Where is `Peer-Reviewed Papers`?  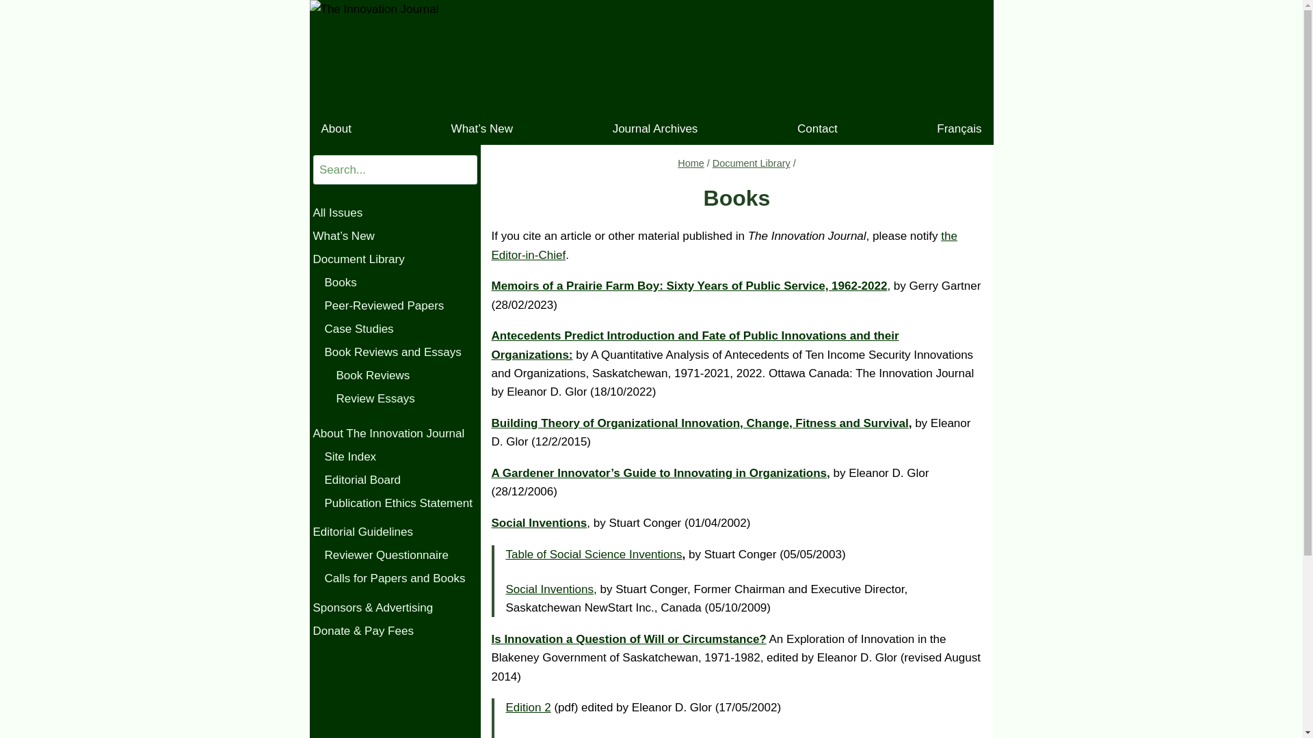 Peer-Reviewed Papers is located at coordinates (401, 306).